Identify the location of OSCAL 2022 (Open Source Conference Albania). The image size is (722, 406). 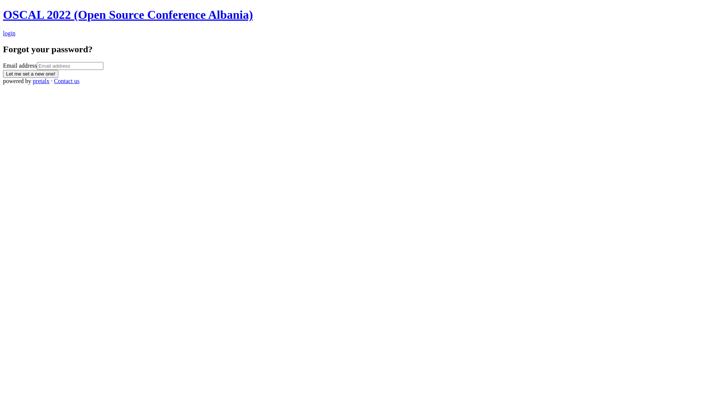
(128, 15).